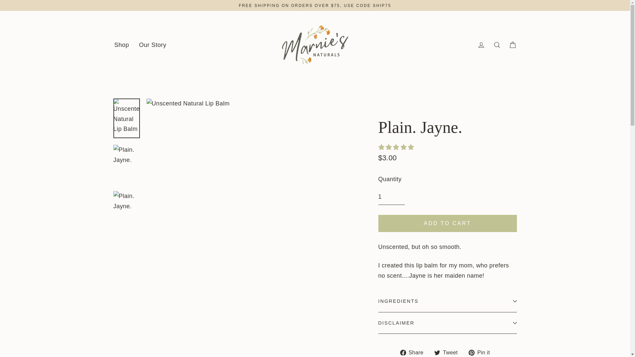  I want to click on ADD TO CART, so click(447, 223).